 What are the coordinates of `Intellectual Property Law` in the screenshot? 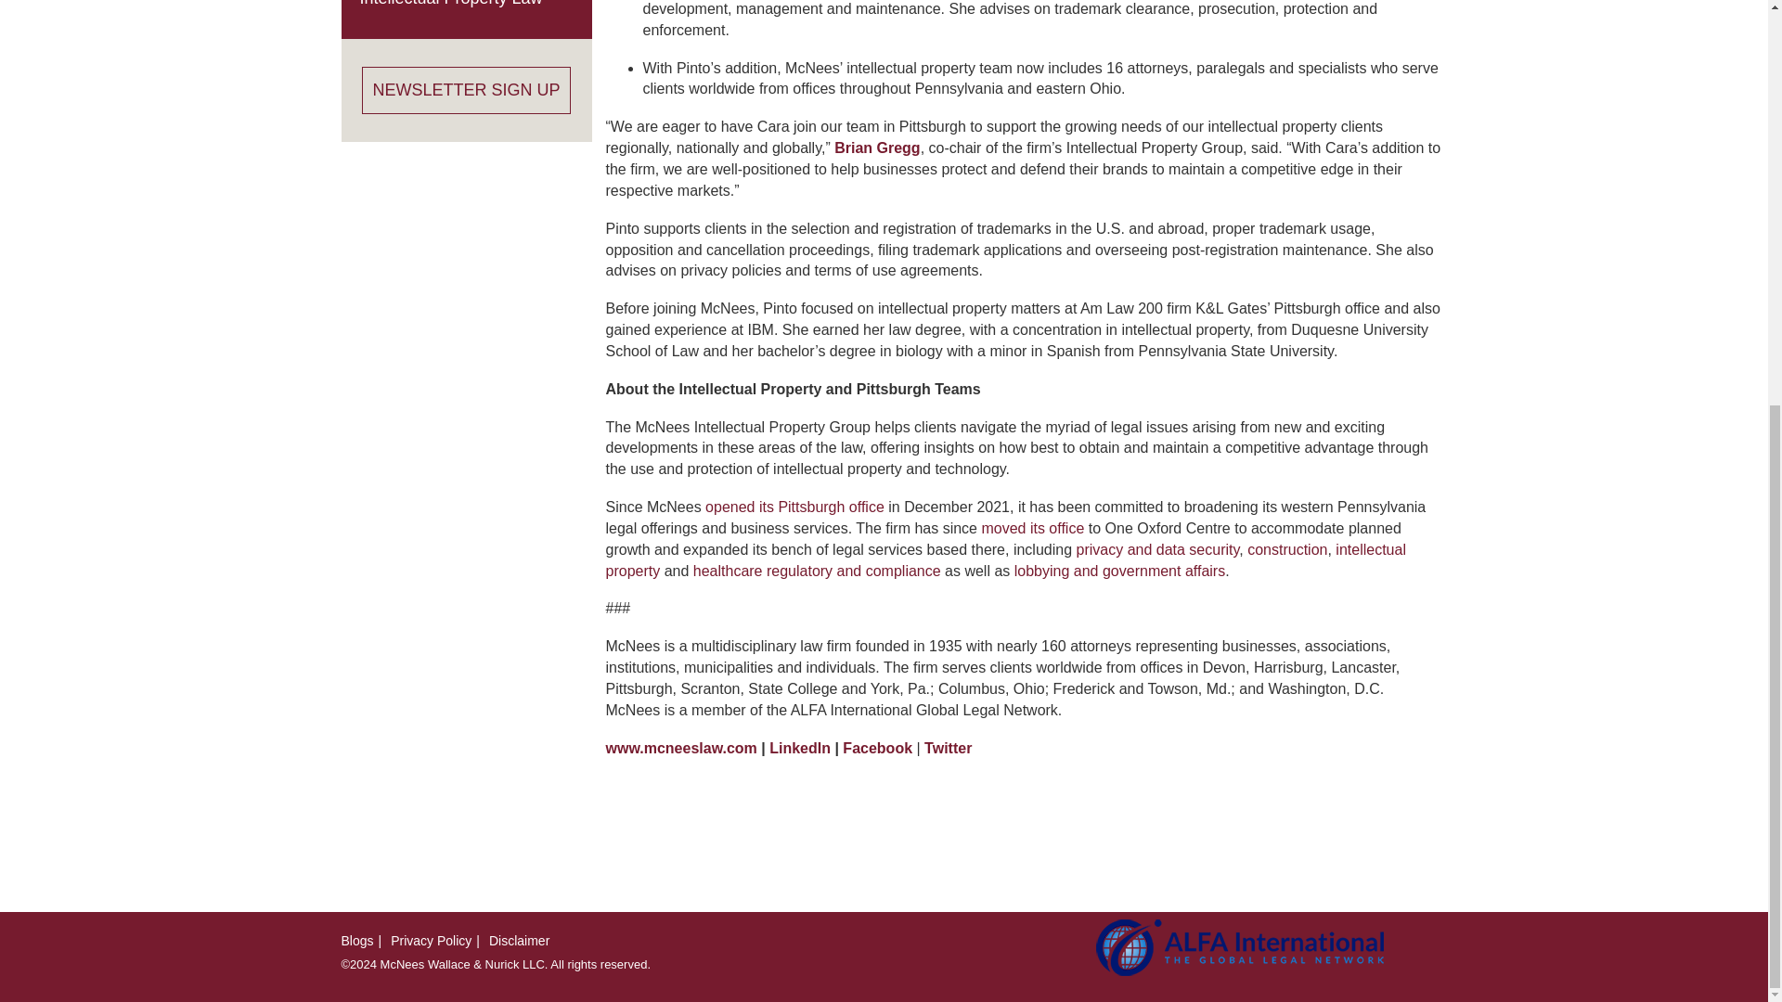 It's located at (451, 4).